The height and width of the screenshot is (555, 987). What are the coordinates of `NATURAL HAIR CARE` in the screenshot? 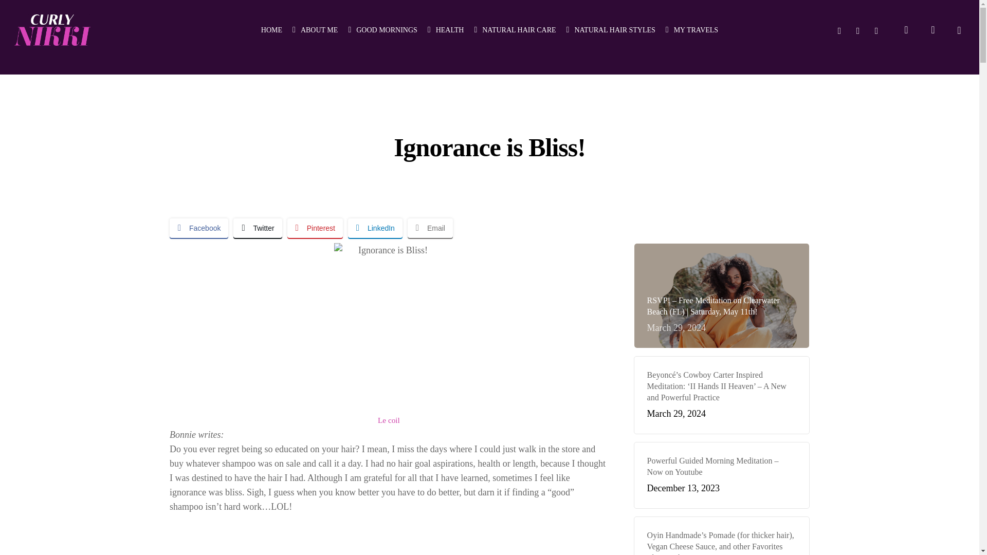 It's located at (514, 30).